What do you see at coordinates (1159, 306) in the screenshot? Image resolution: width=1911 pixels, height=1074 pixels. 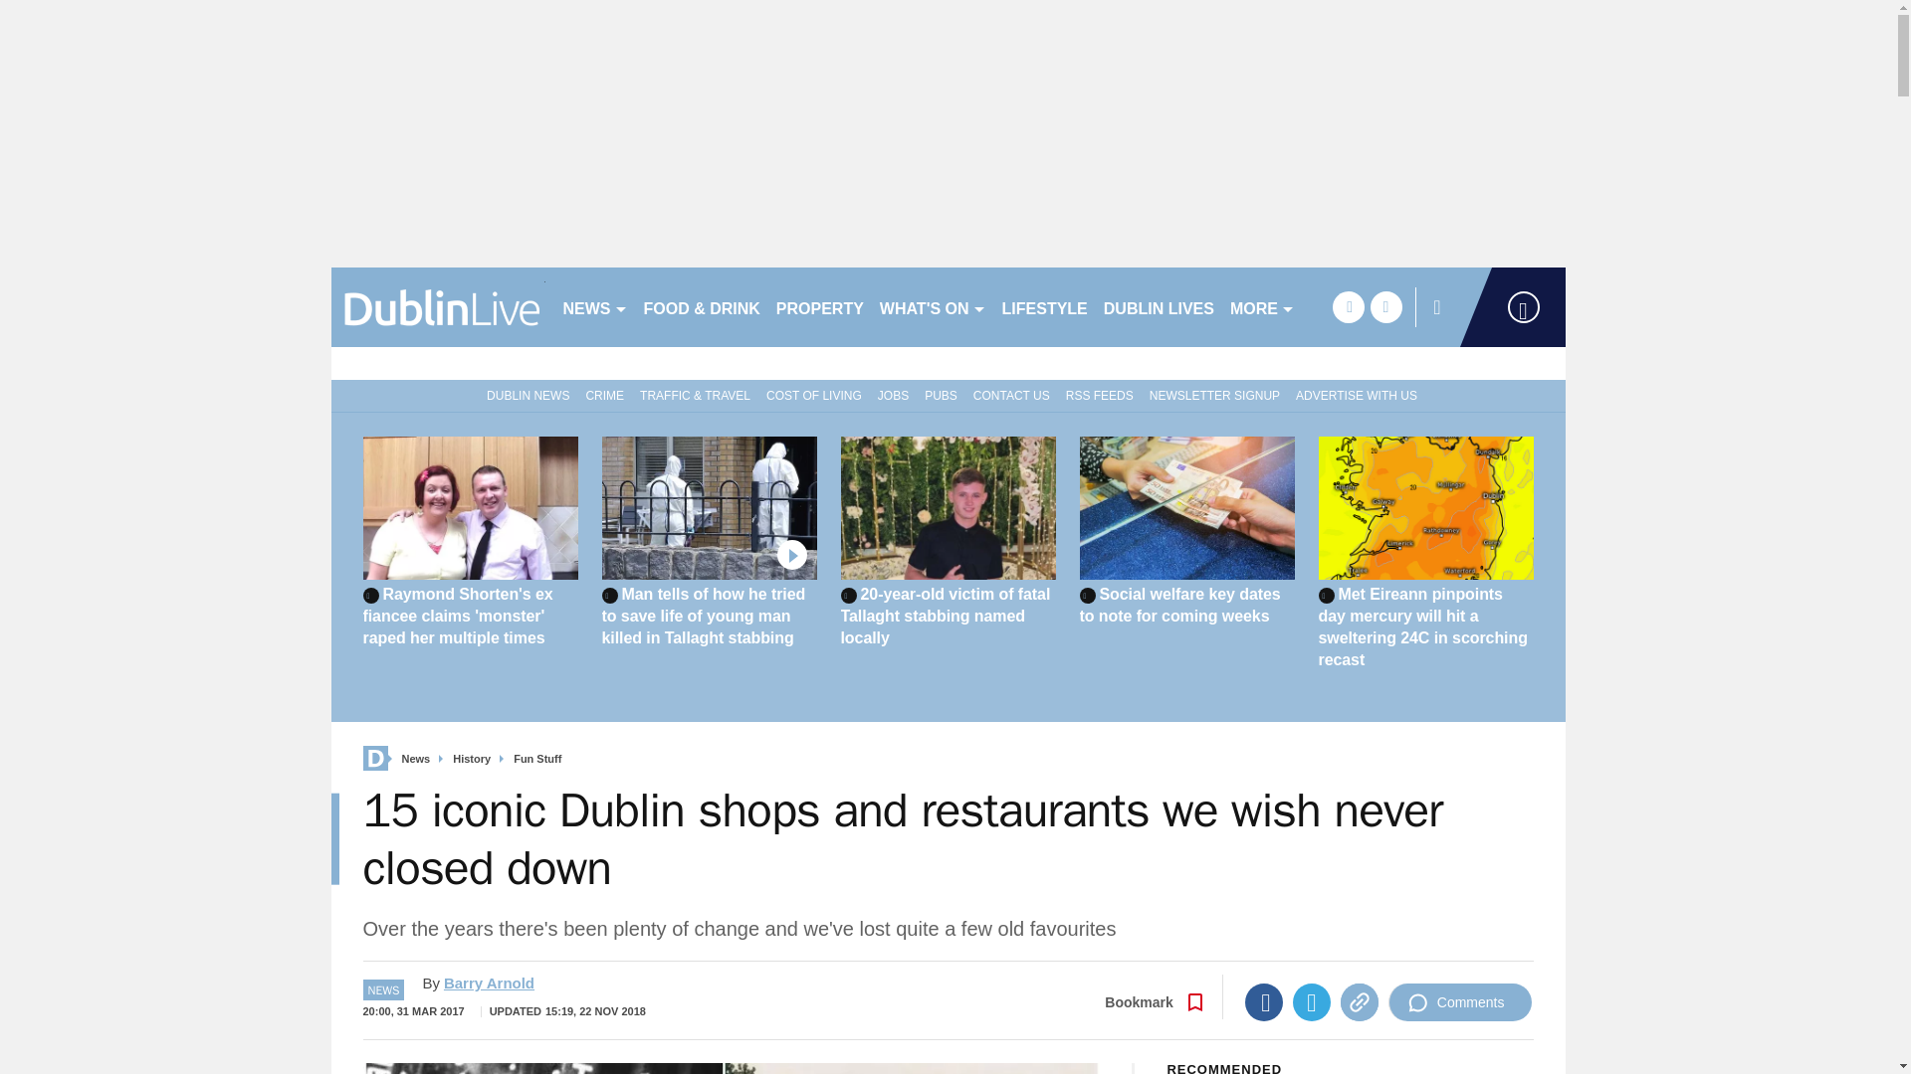 I see `DUBLIN LIVES` at bounding box center [1159, 306].